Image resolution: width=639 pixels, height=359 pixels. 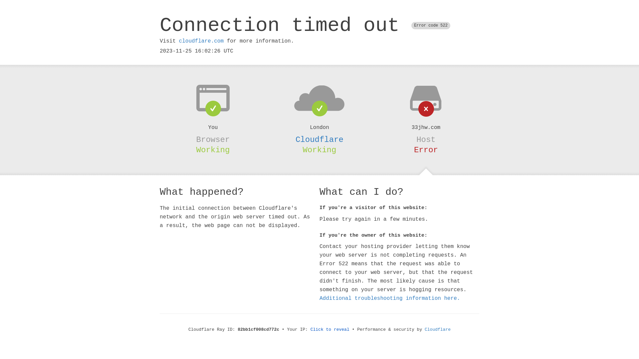 I want to click on Cloudflare, so click(x=319, y=140).